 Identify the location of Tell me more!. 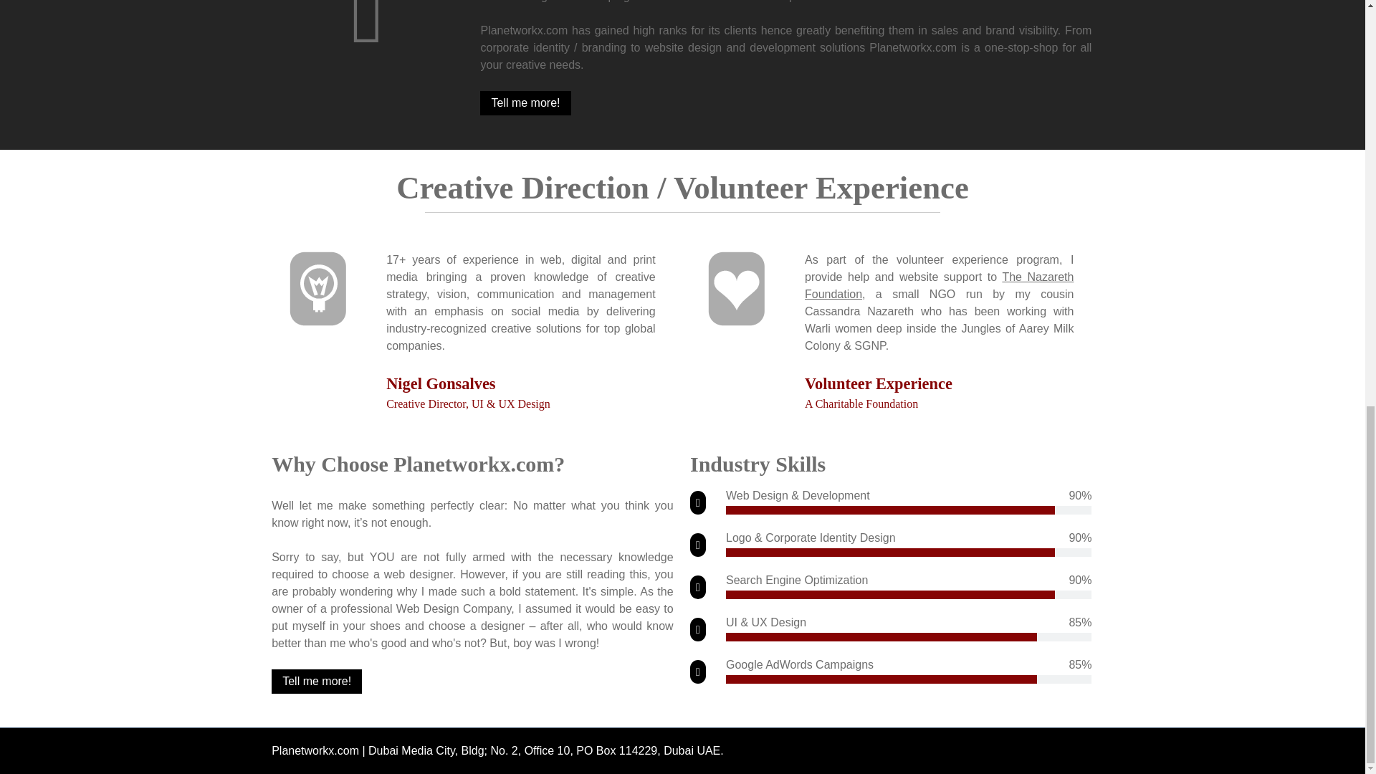
(525, 103).